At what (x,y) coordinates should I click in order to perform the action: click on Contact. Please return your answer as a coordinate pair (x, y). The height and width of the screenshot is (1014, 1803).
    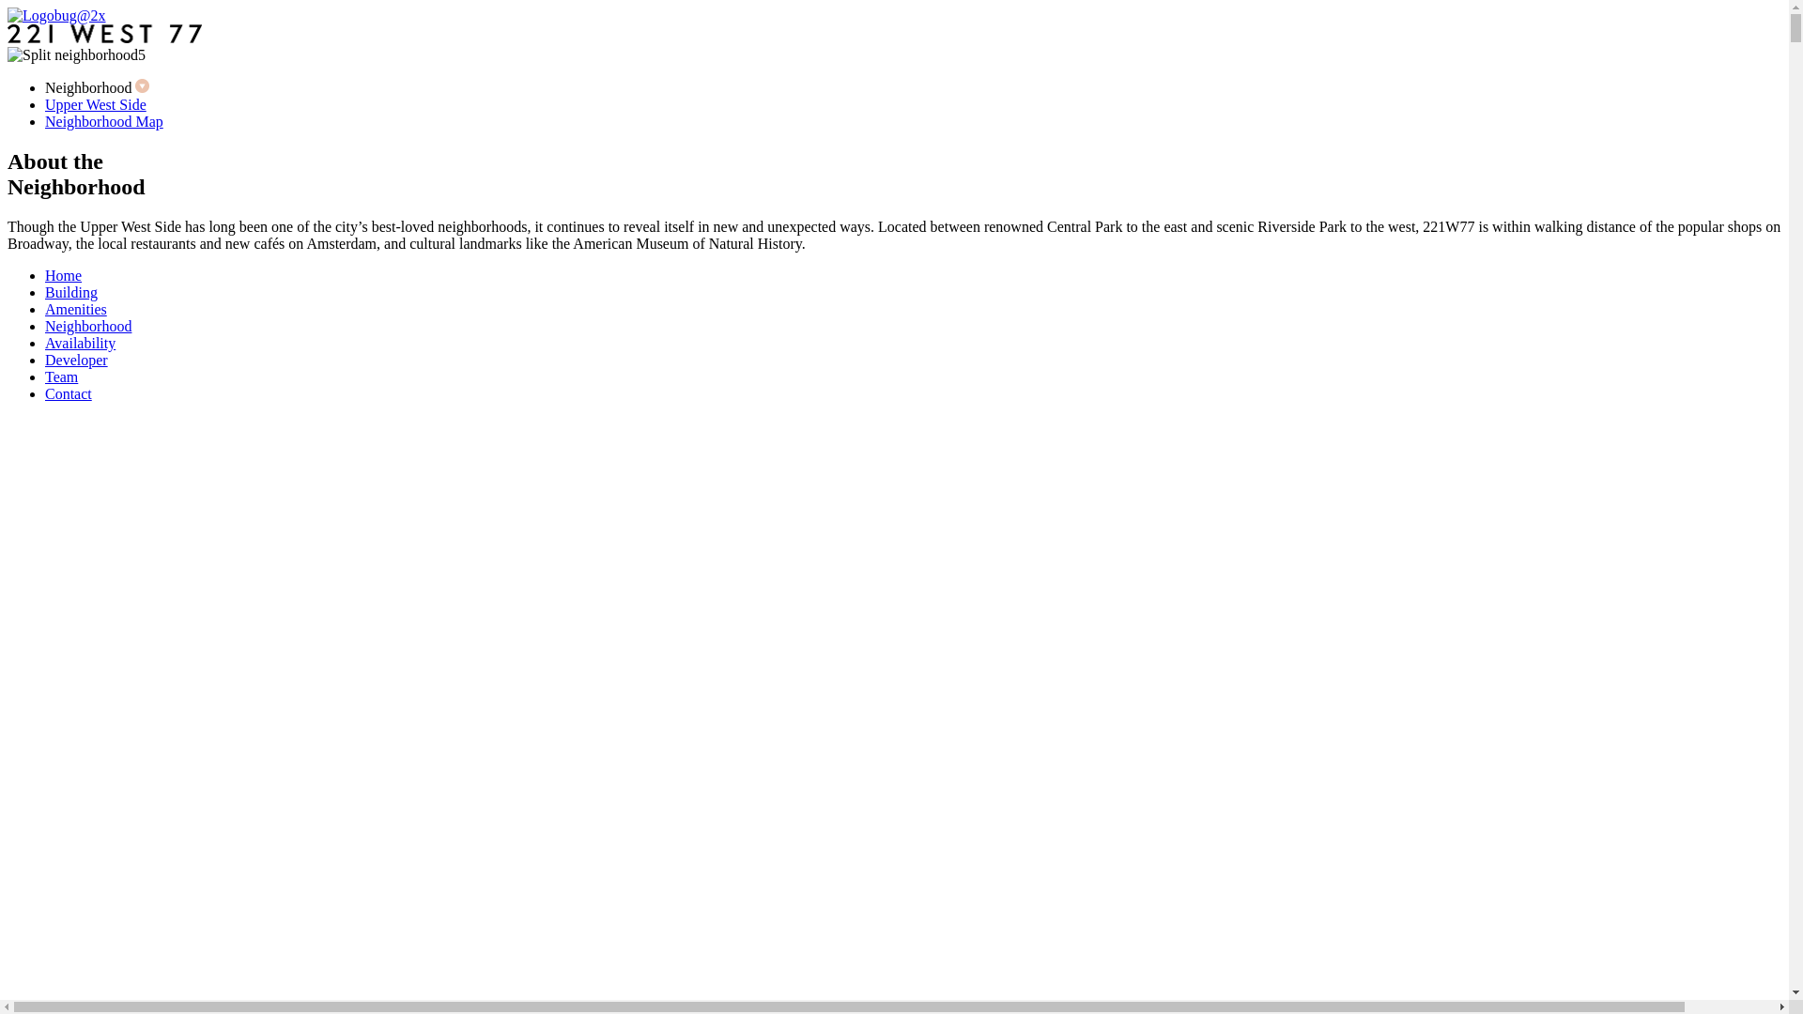
    Looking at the image, I should click on (69, 394).